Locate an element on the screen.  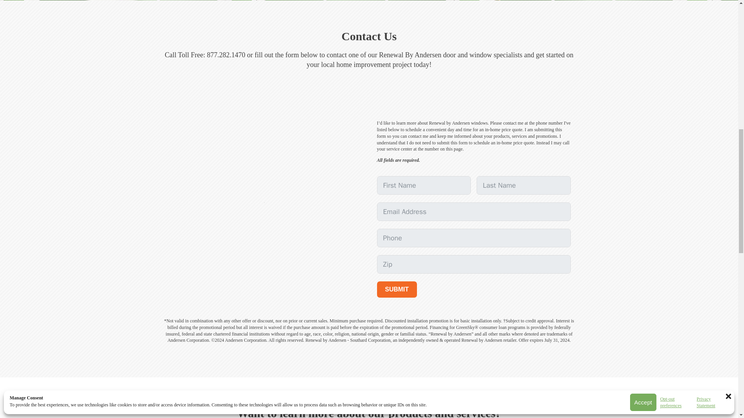
877.282.1470 is located at coordinates (226, 55).